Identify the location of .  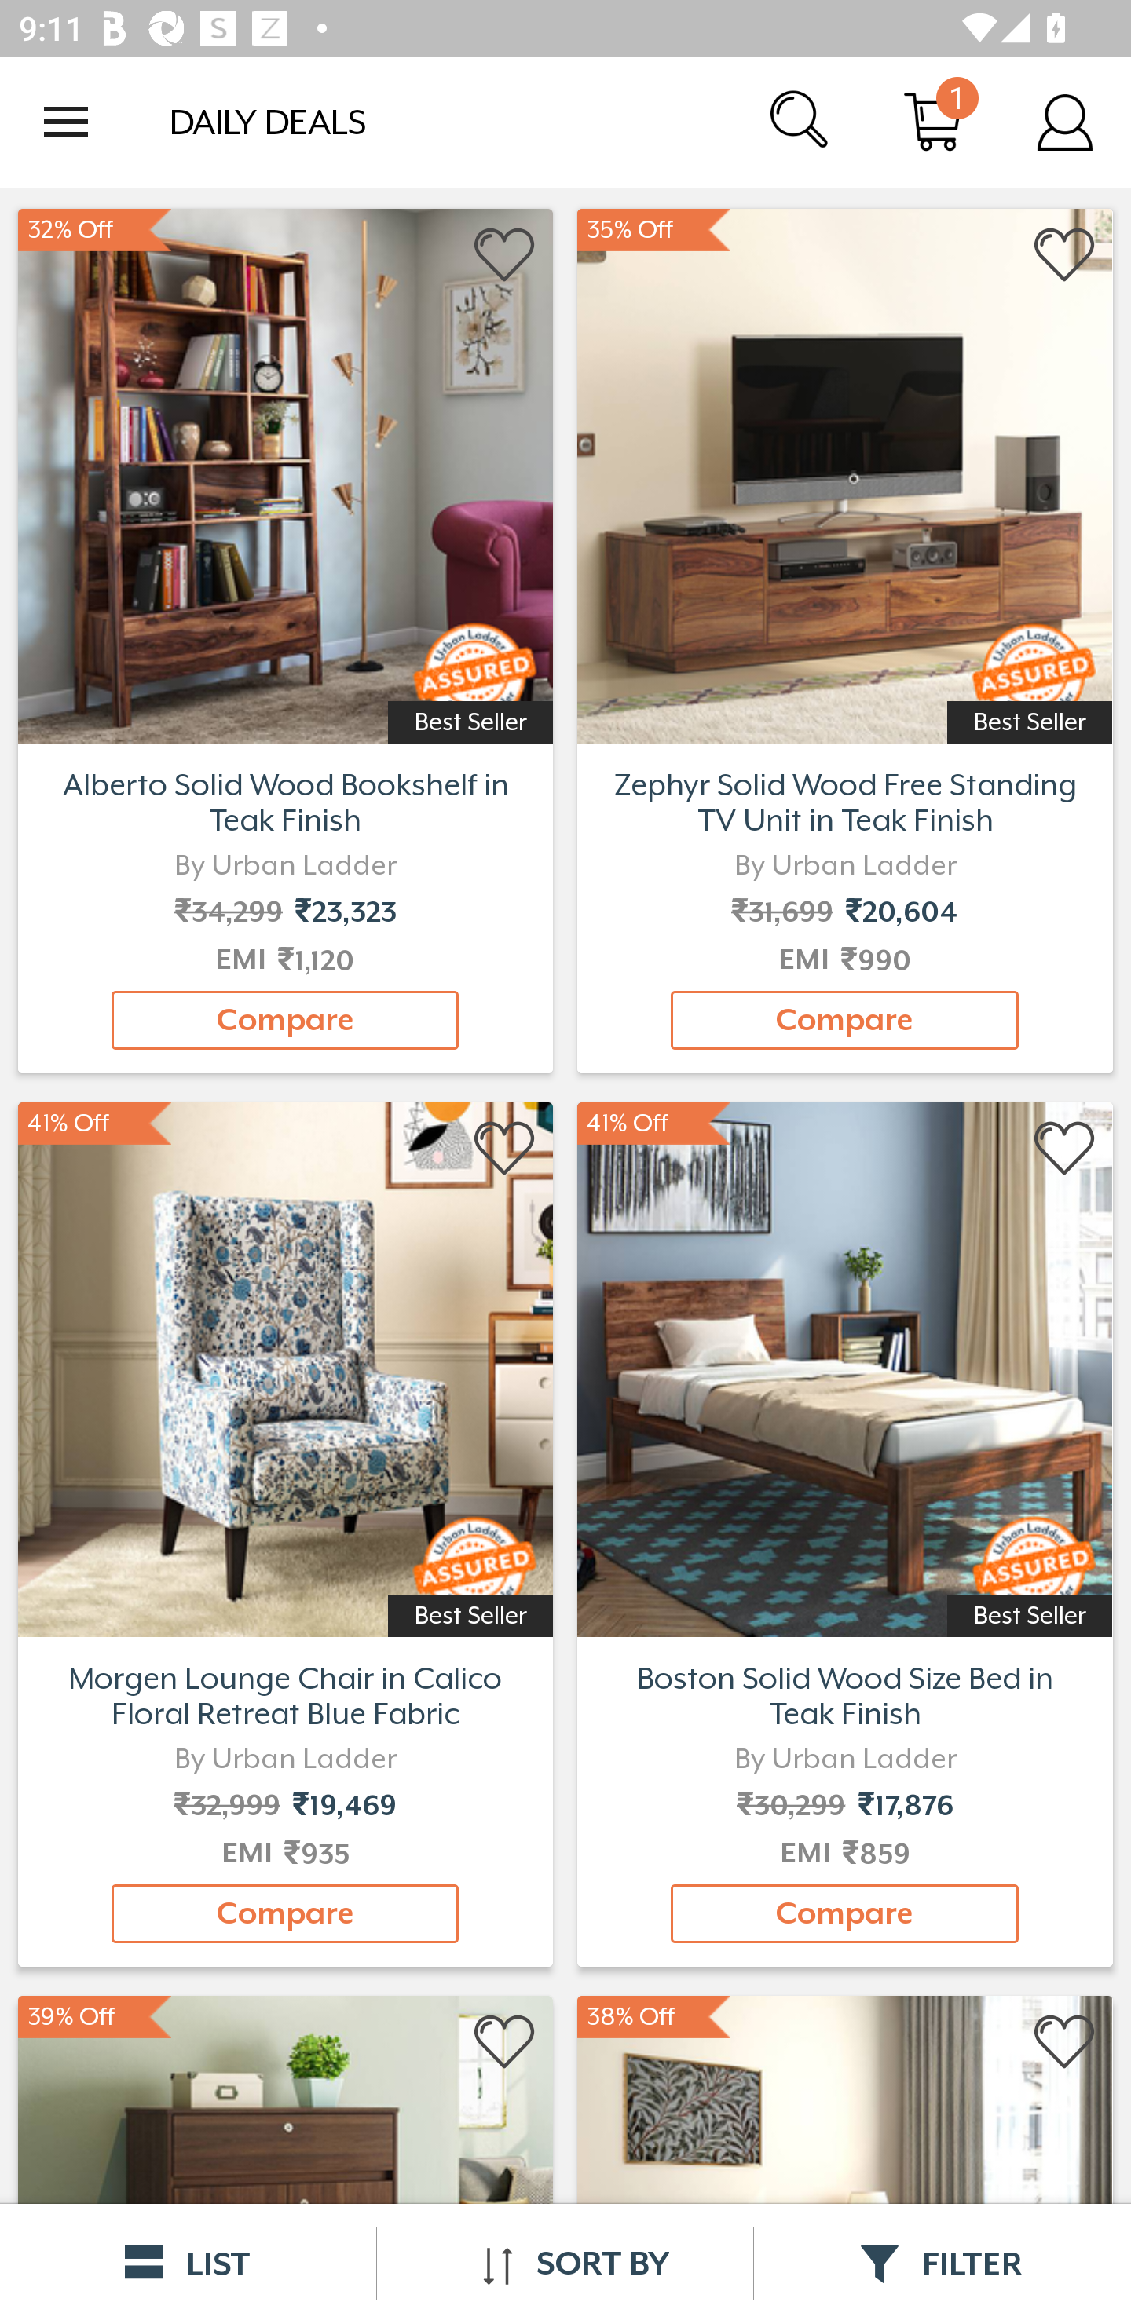
(506, 1149).